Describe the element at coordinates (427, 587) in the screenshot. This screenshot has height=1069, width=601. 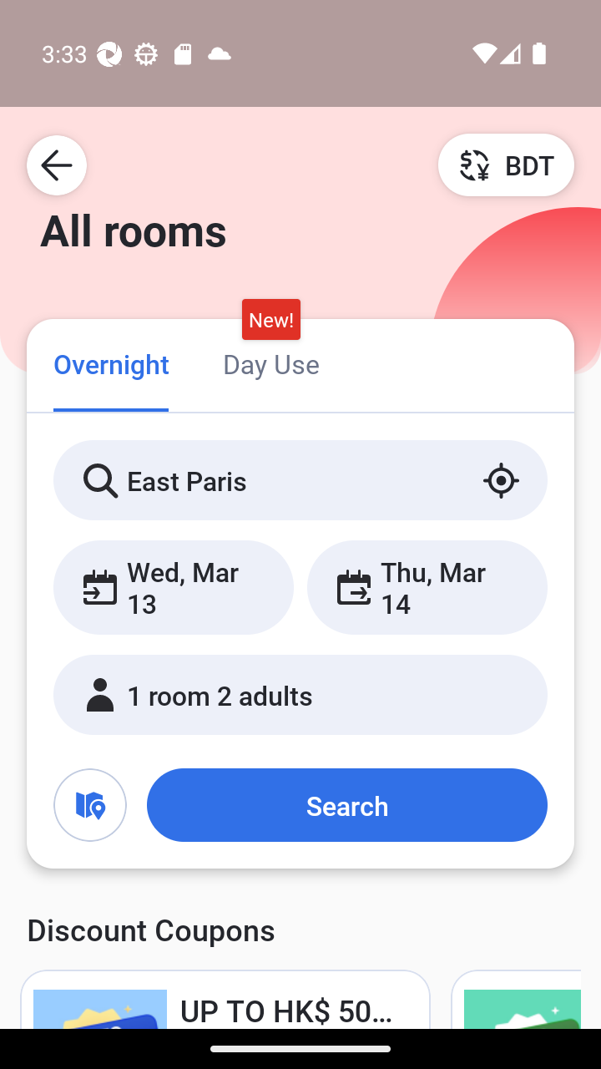
I see `Thu, Mar 14` at that location.